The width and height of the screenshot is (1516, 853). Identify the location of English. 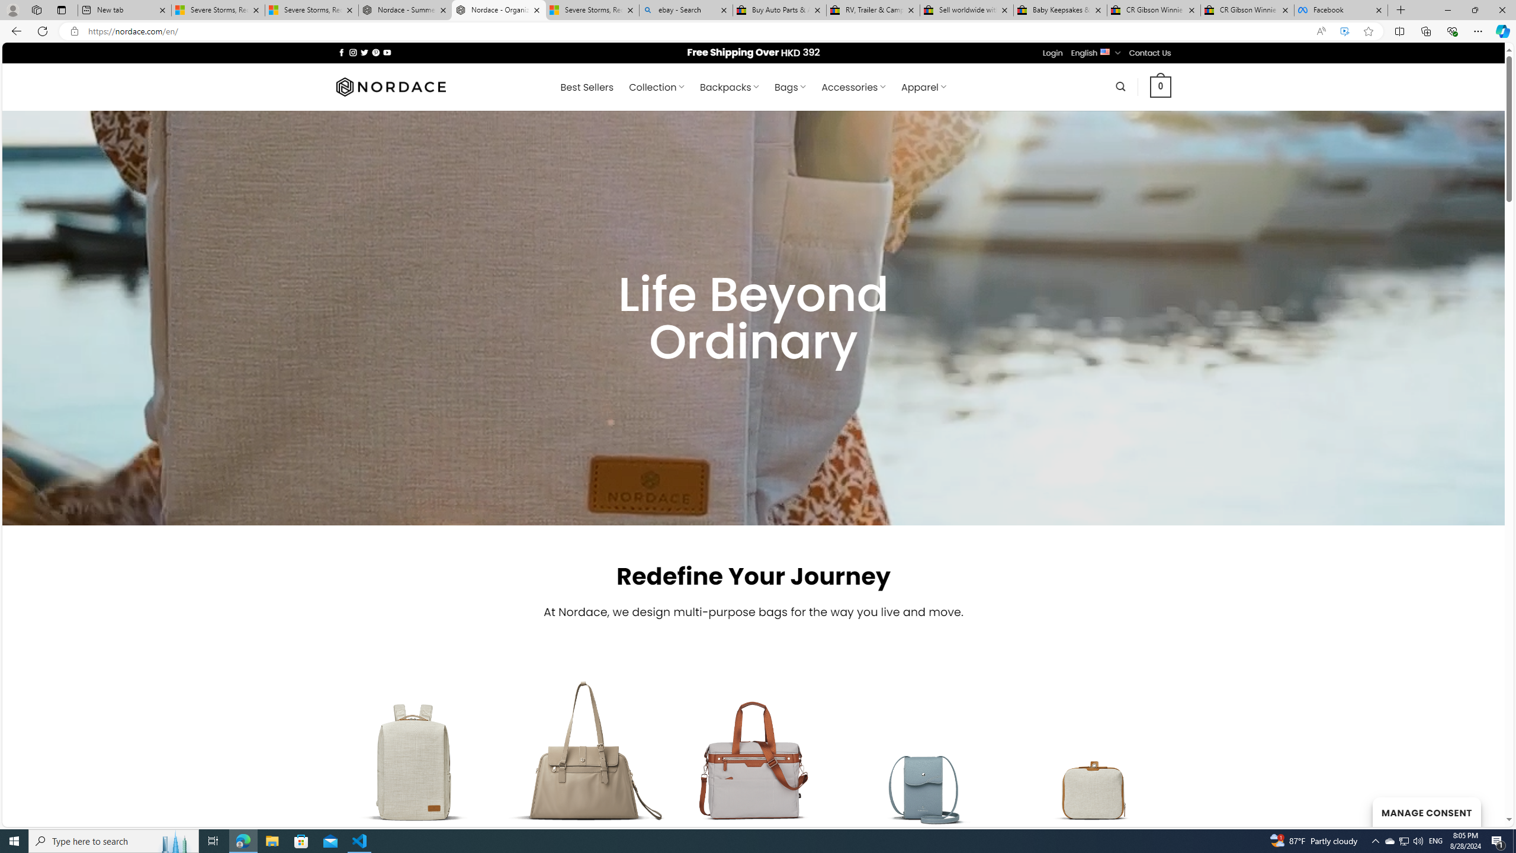
(1105, 51).